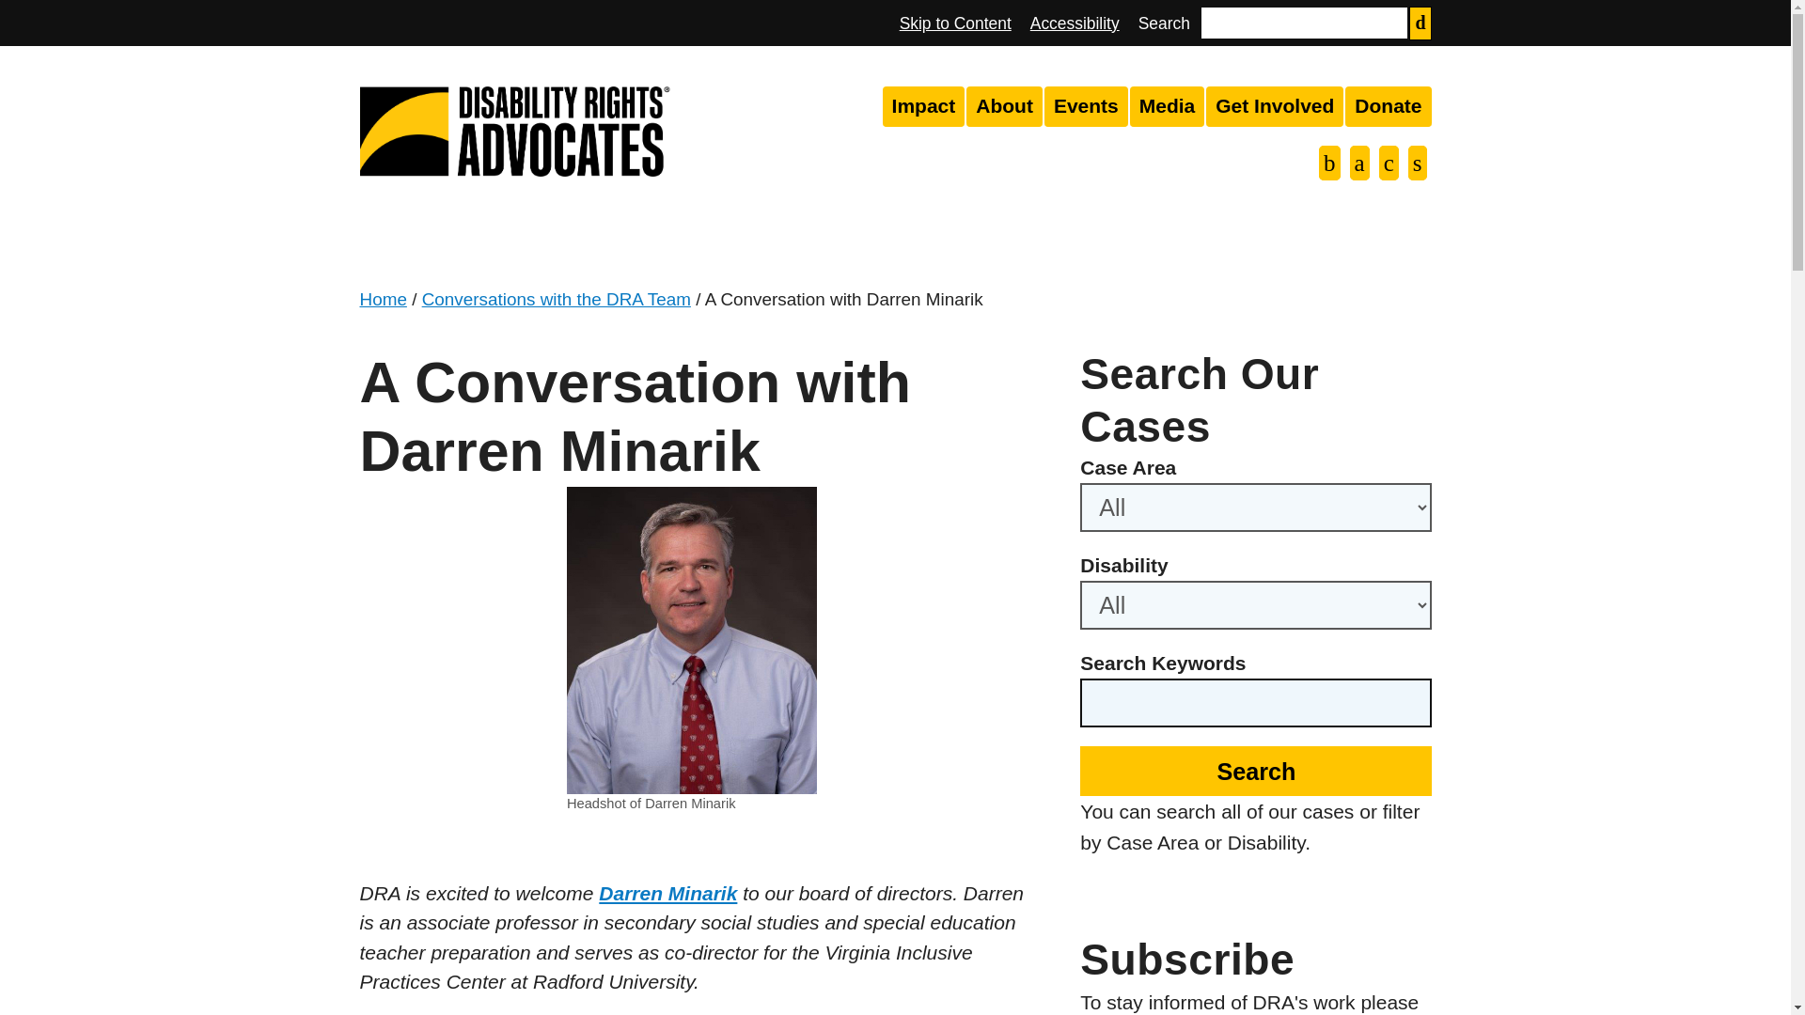 Image resolution: width=1805 pixels, height=1015 pixels. I want to click on About, so click(1004, 106).